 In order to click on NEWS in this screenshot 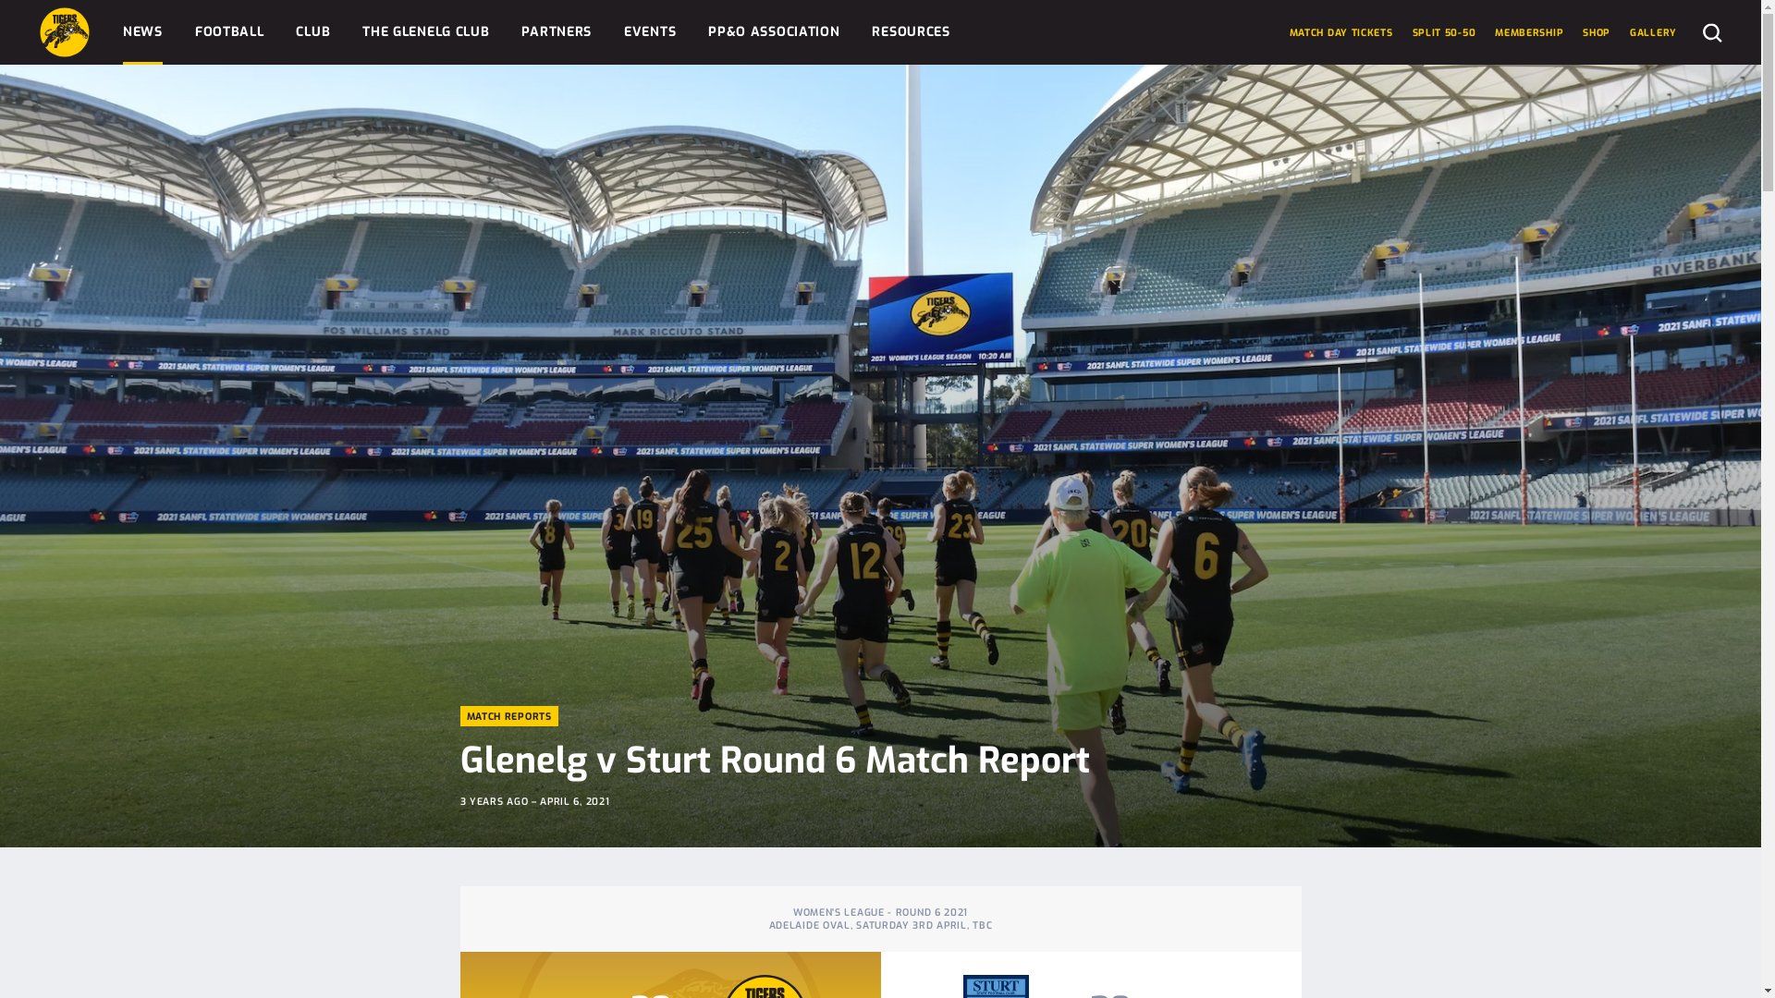, I will do `click(142, 32)`.